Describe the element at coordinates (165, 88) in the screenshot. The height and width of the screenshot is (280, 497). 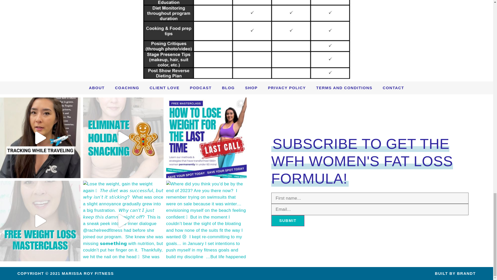
I see `CLIENT LOVE` at that location.